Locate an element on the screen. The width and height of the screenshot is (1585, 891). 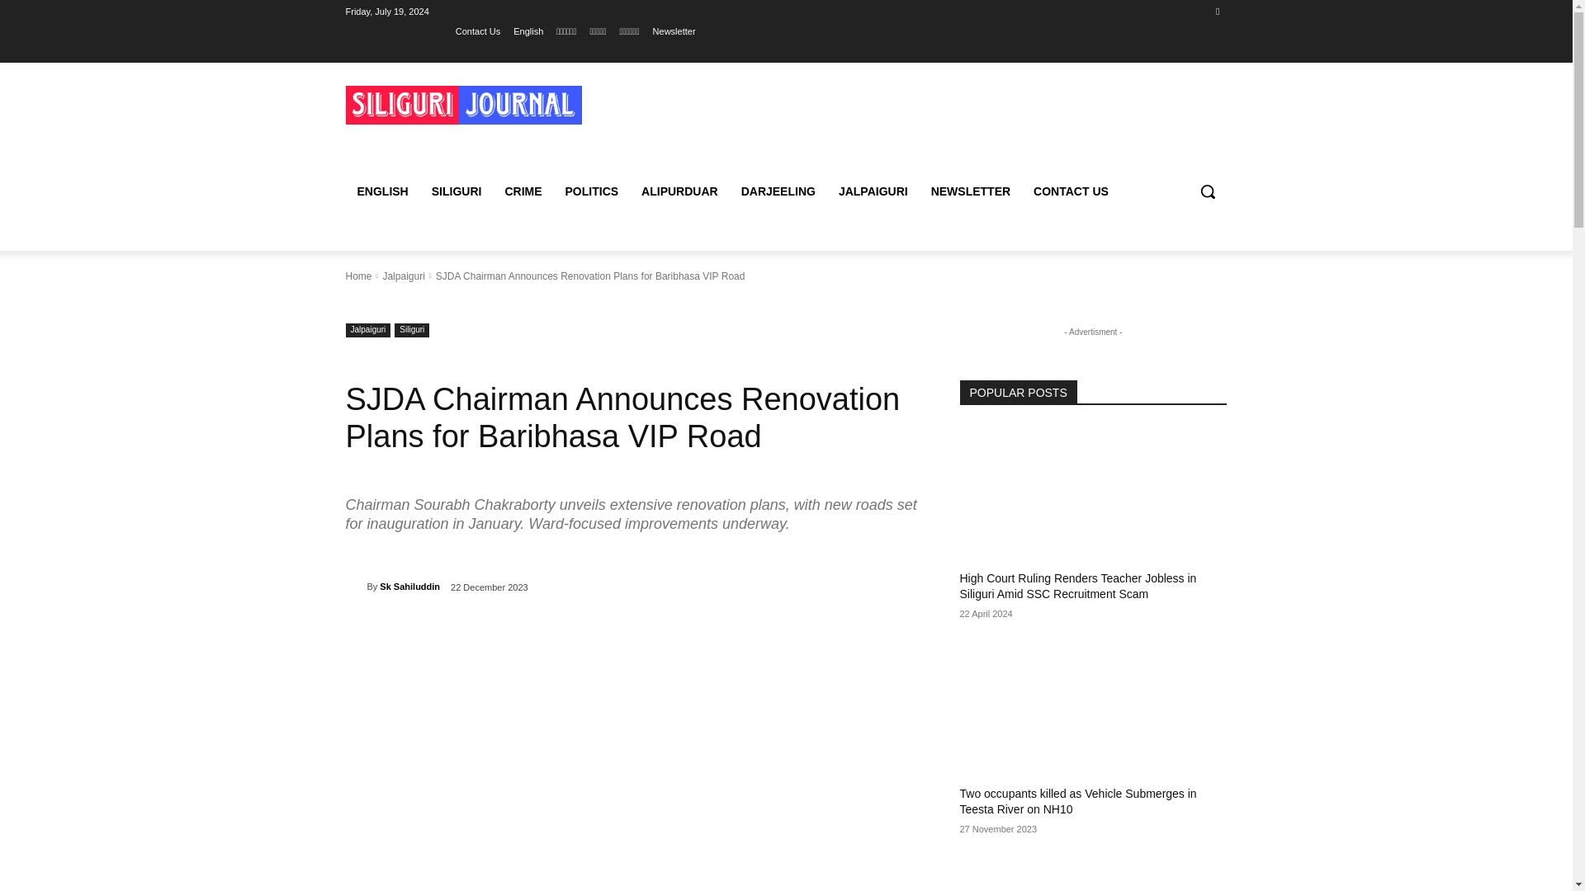
SILIGURI is located at coordinates (456, 191).